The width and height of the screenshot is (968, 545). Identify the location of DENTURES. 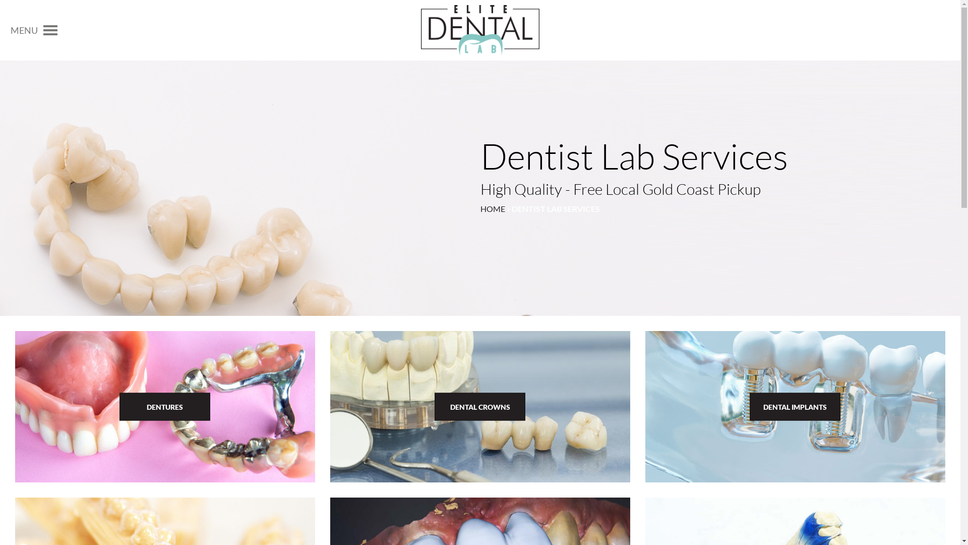
(165, 407).